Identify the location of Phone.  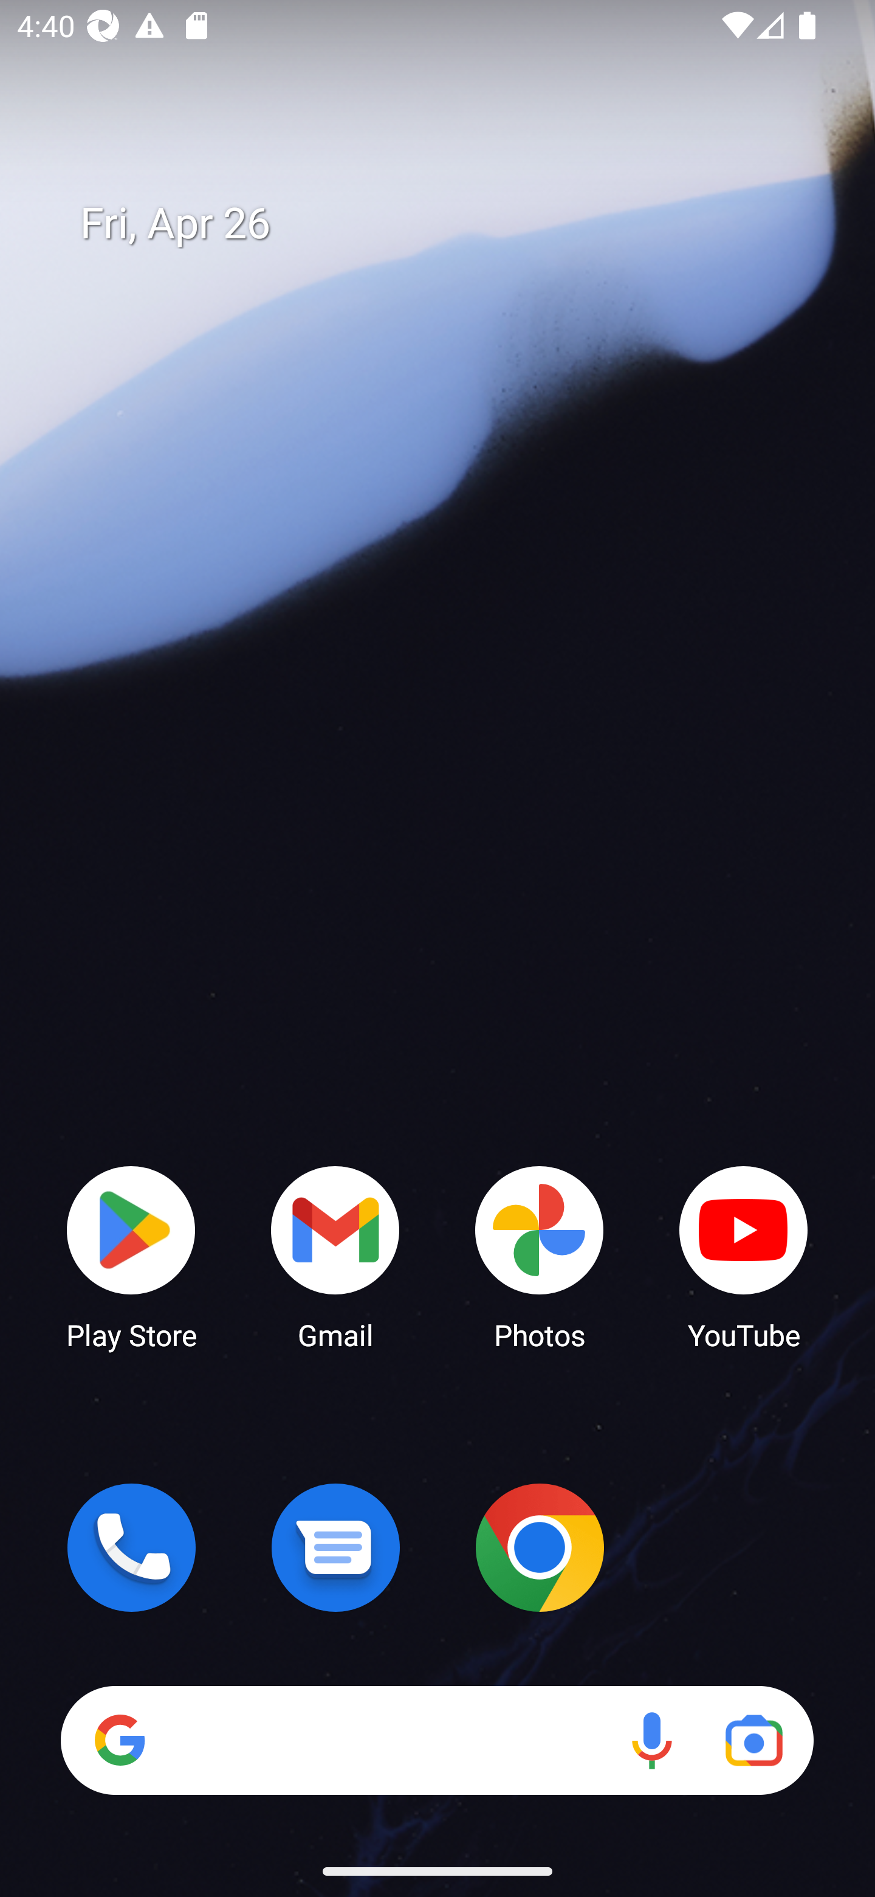
(131, 1547).